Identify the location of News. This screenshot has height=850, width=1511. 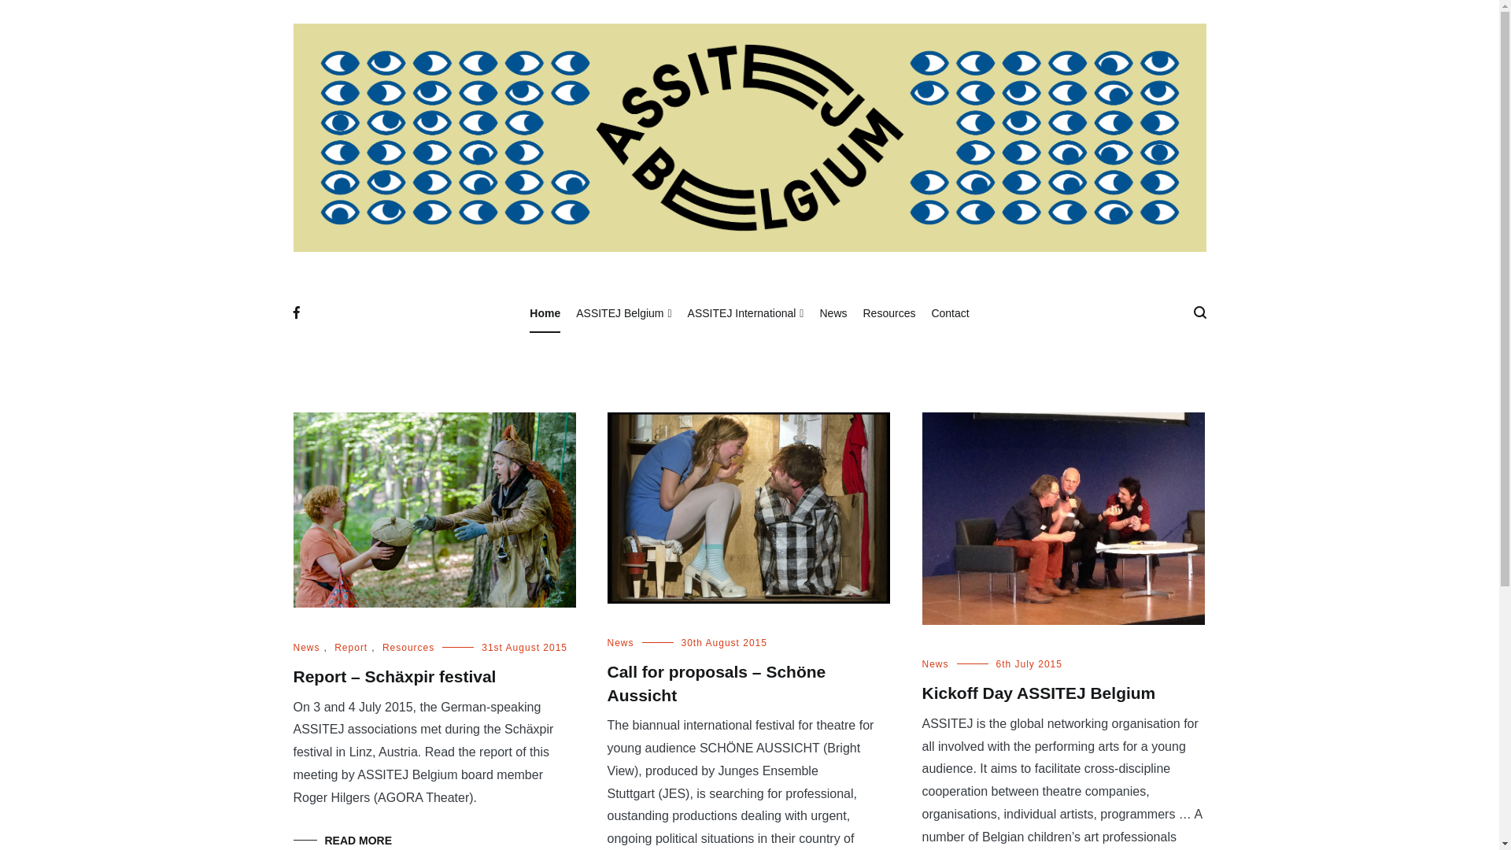
(621, 643).